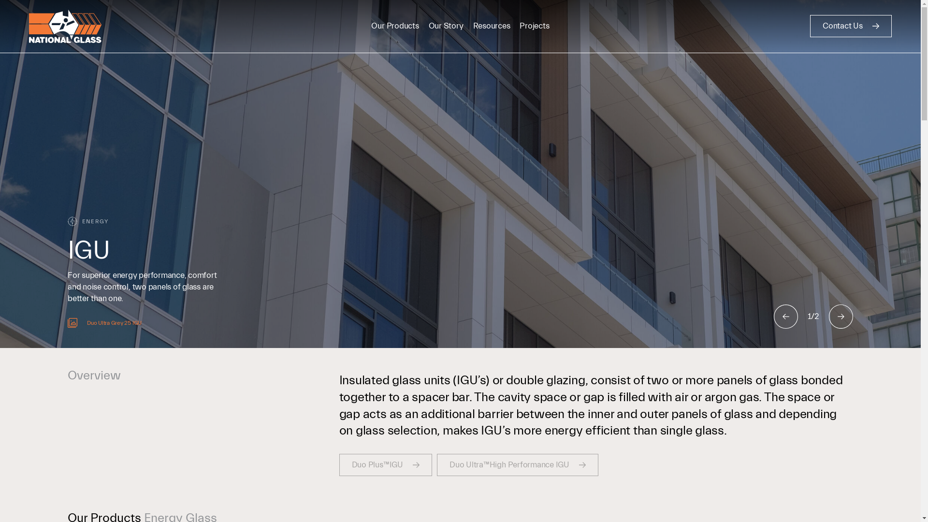 The height and width of the screenshot is (522, 928). What do you see at coordinates (99, 272) in the screenshot?
I see `Projects` at bounding box center [99, 272].